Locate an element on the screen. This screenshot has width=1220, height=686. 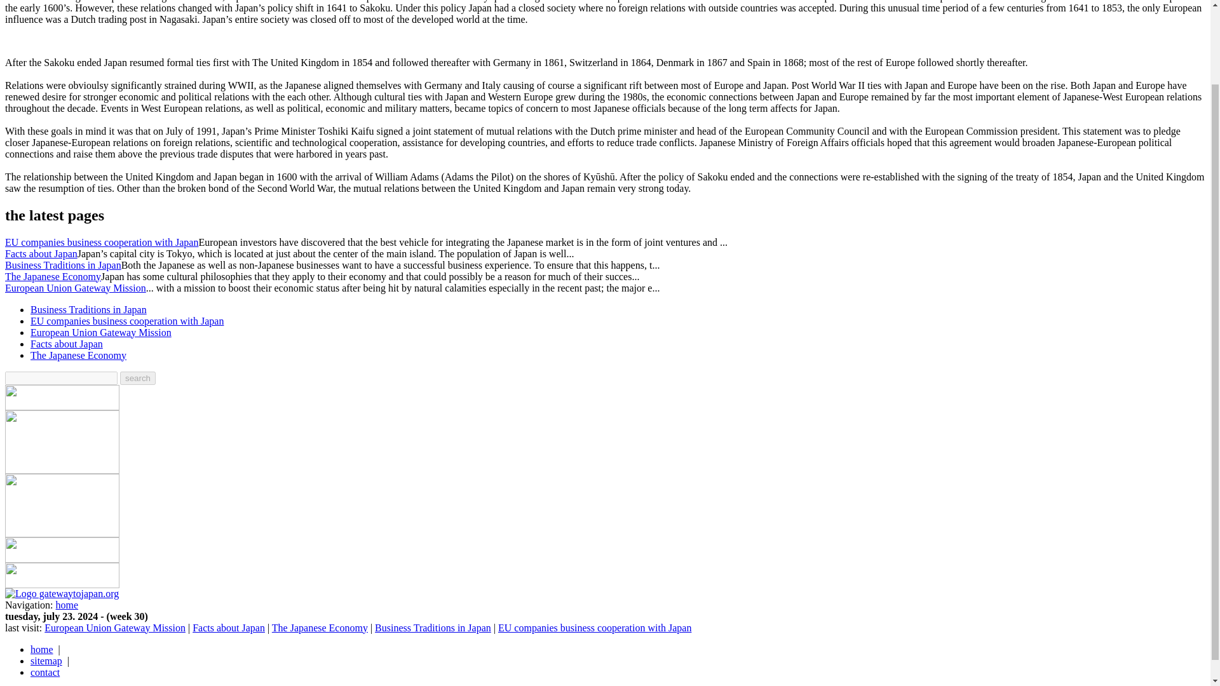
European Union Gateway Mission is located at coordinates (101, 333).